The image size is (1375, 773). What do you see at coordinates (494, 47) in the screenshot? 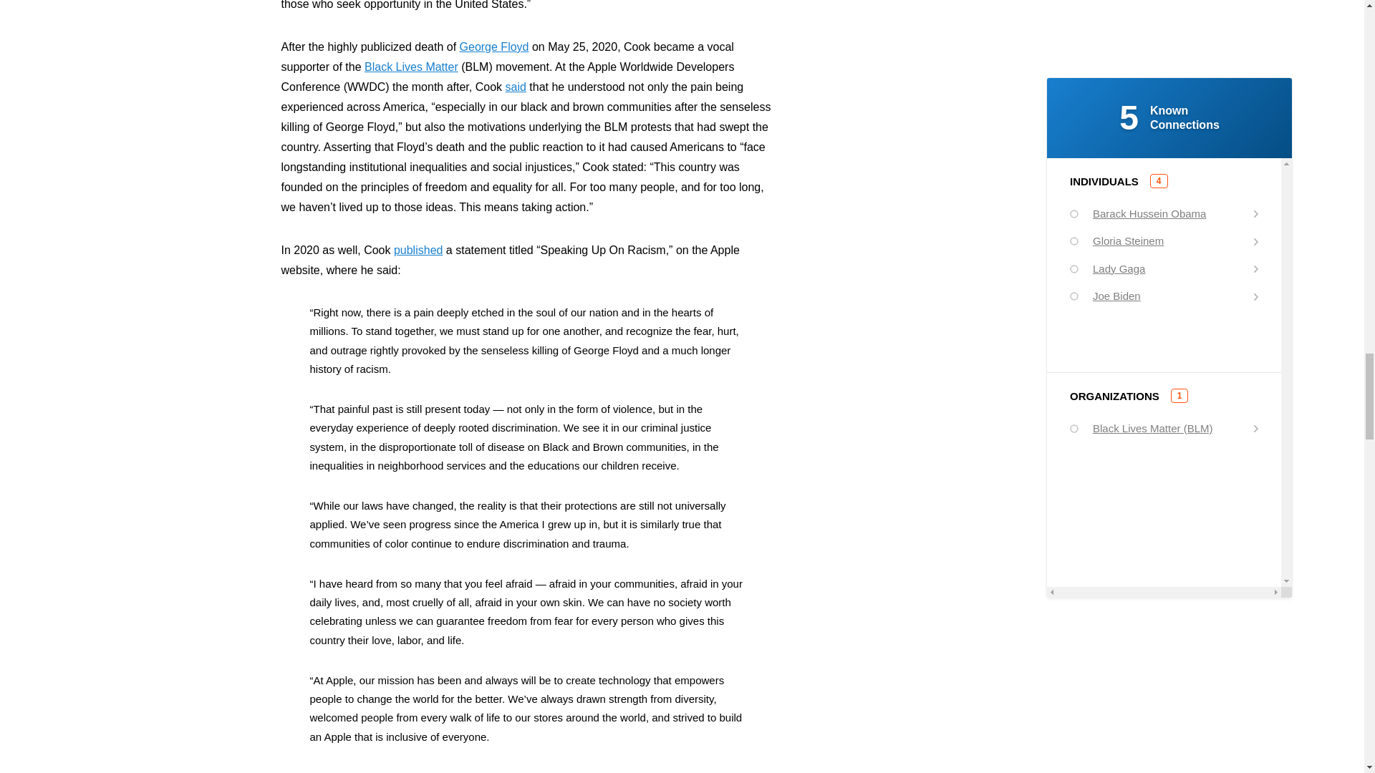
I see `George Floyd` at bounding box center [494, 47].